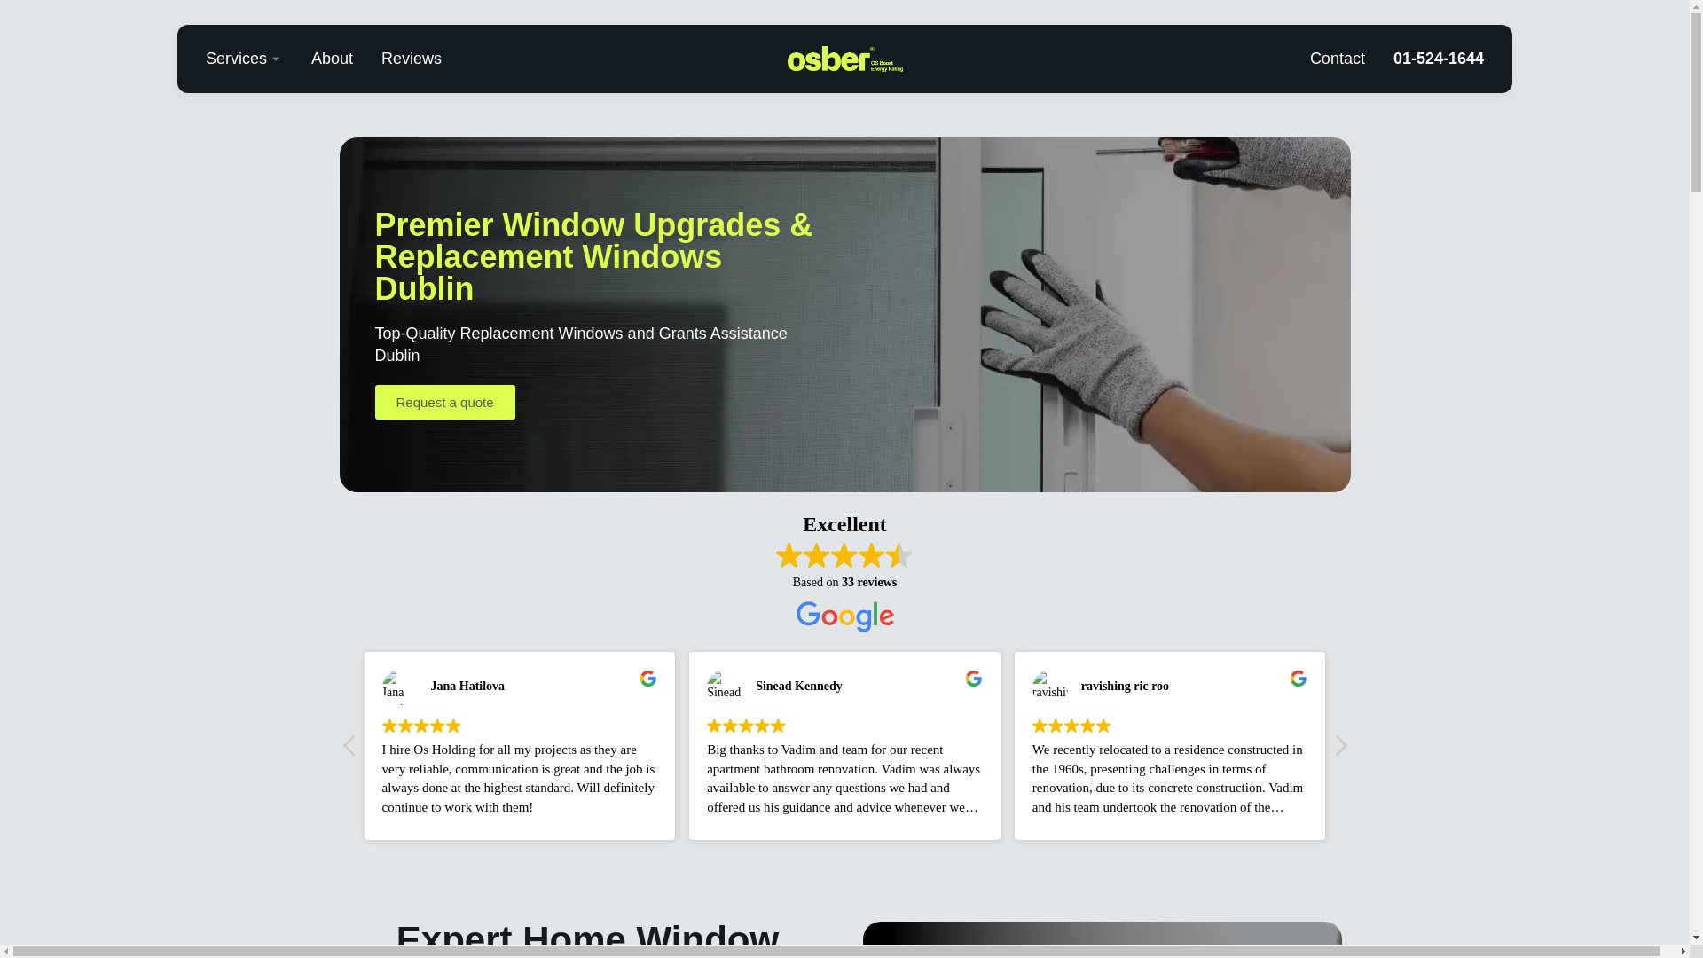 Image resolution: width=1703 pixels, height=958 pixels. Describe the element at coordinates (332, 59) in the screenshot. I see `About` at that location.